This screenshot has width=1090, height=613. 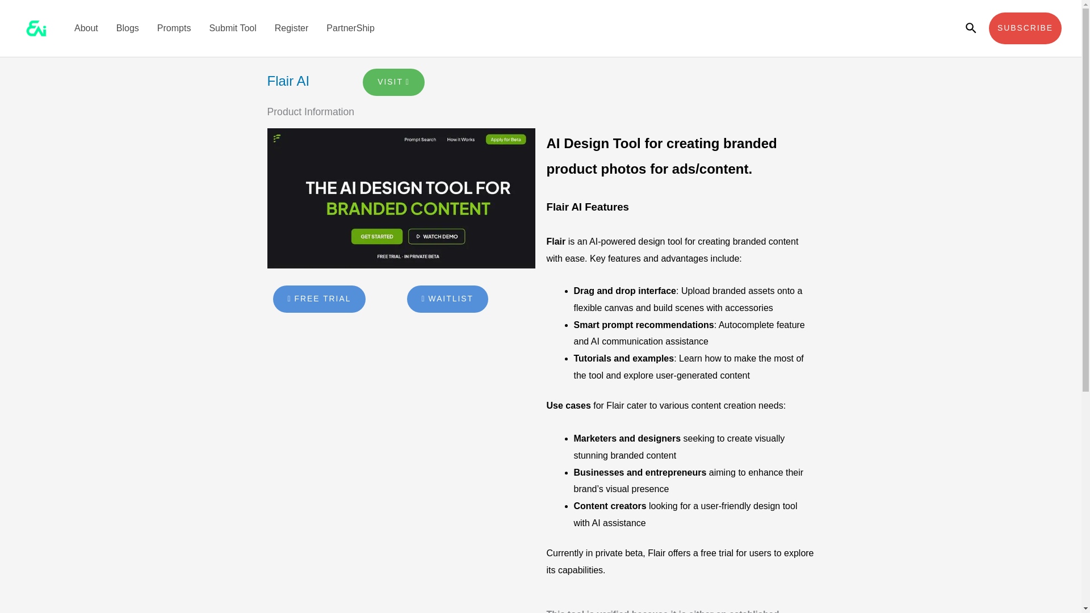 I want to click on Register, so click(x=292, y=28).